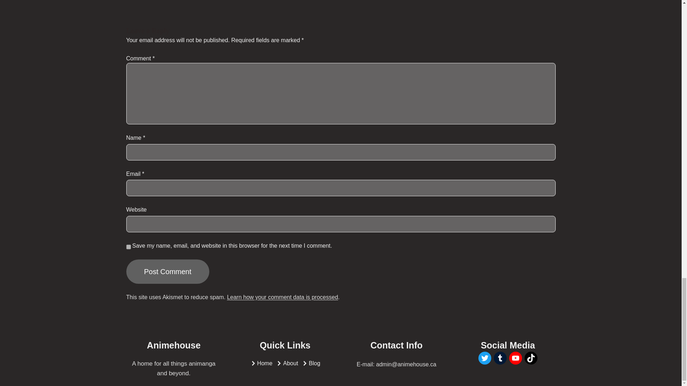 The height and width of the screenshot is (386, 687). Describe the element at coordinates (291, 363) in the screenshot. I see `About` at that location.